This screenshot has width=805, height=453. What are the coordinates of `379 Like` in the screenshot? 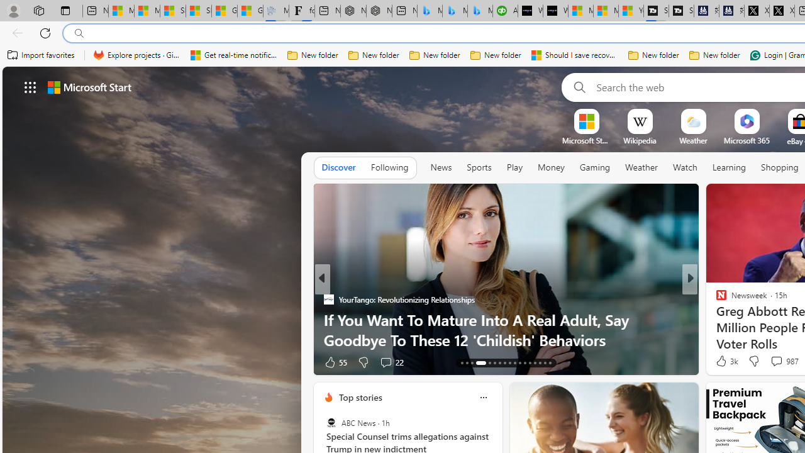 It's located at (724, 361).